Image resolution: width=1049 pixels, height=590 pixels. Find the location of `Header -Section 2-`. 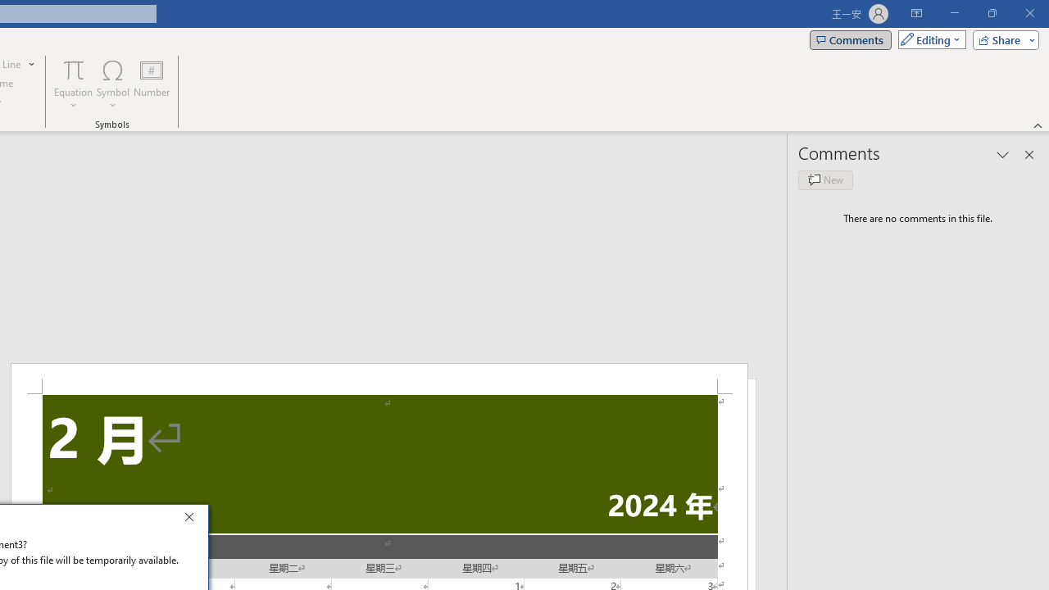

Header -Section 2- is located at coordinates (379, 379).